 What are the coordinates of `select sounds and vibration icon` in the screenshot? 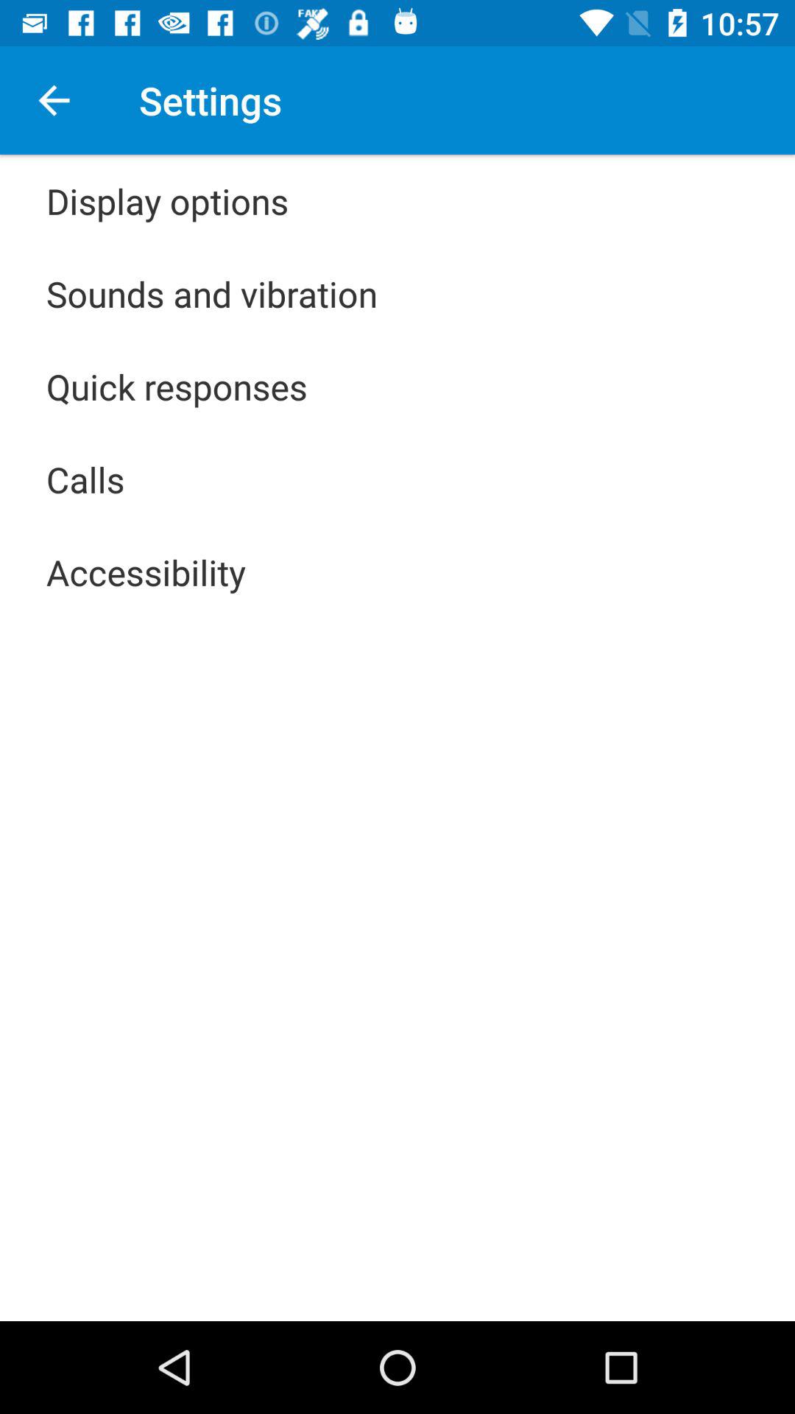 It's located at (212, 293).